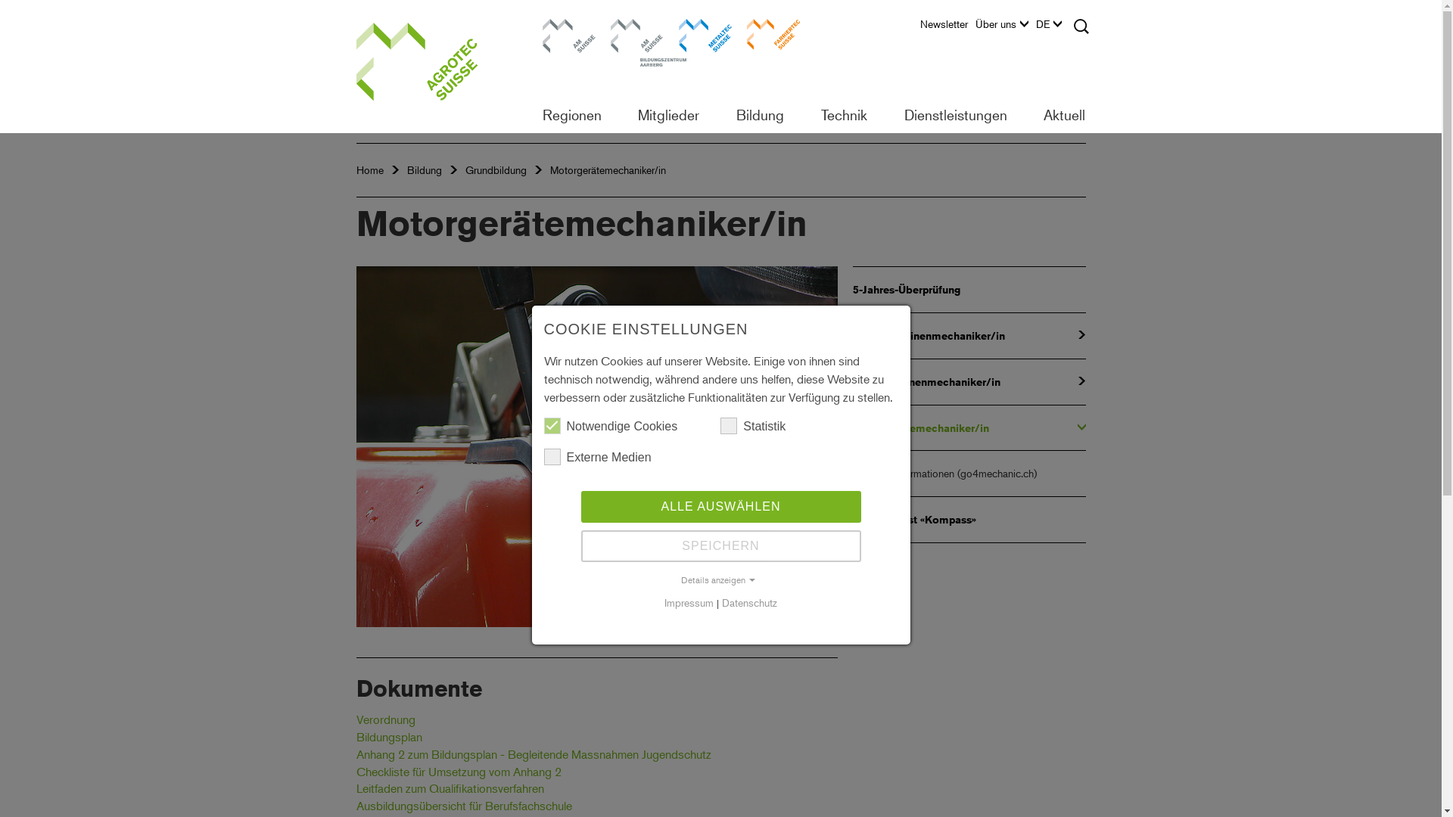  I want to click on Bildung, so click(425, 169).